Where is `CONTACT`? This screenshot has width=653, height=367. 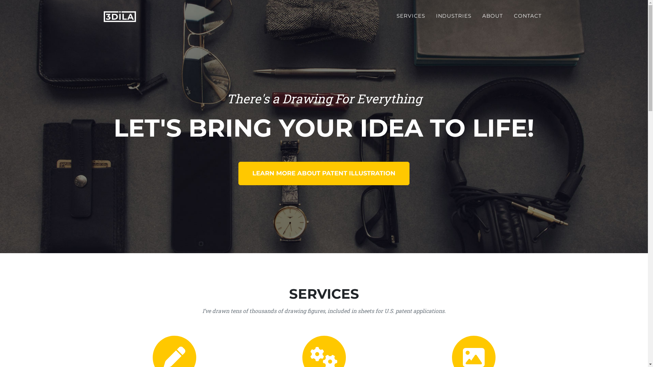
CONTACT is located at coordinates (528, 16).